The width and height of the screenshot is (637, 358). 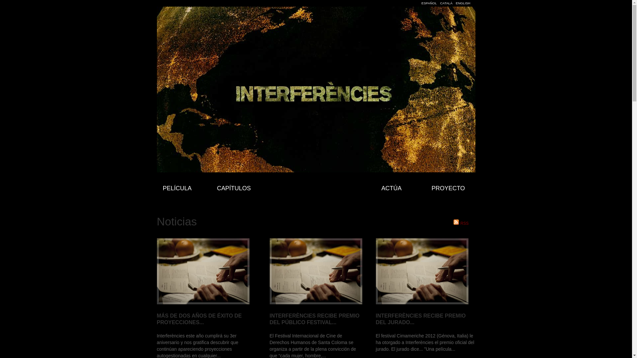 What do you see at coordinates (448, 188) in the screenshot?
I see `PROYECTO` at bounding box center [448, 188].